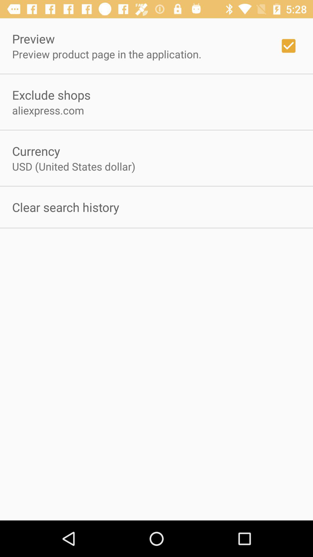 The height and width of the screenshot is (557, 313). Describe the element at coordinates (74, 166) in the screenshot. I see `flip to usd united states` at that location.